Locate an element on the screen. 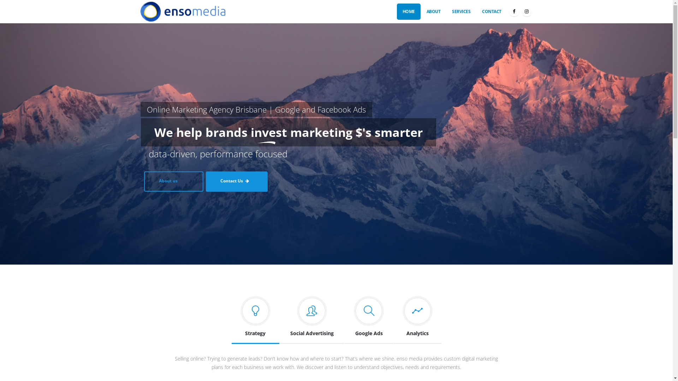 This screenshot has height=381, width=678. SERVICES is located at coordinates (461, 12).